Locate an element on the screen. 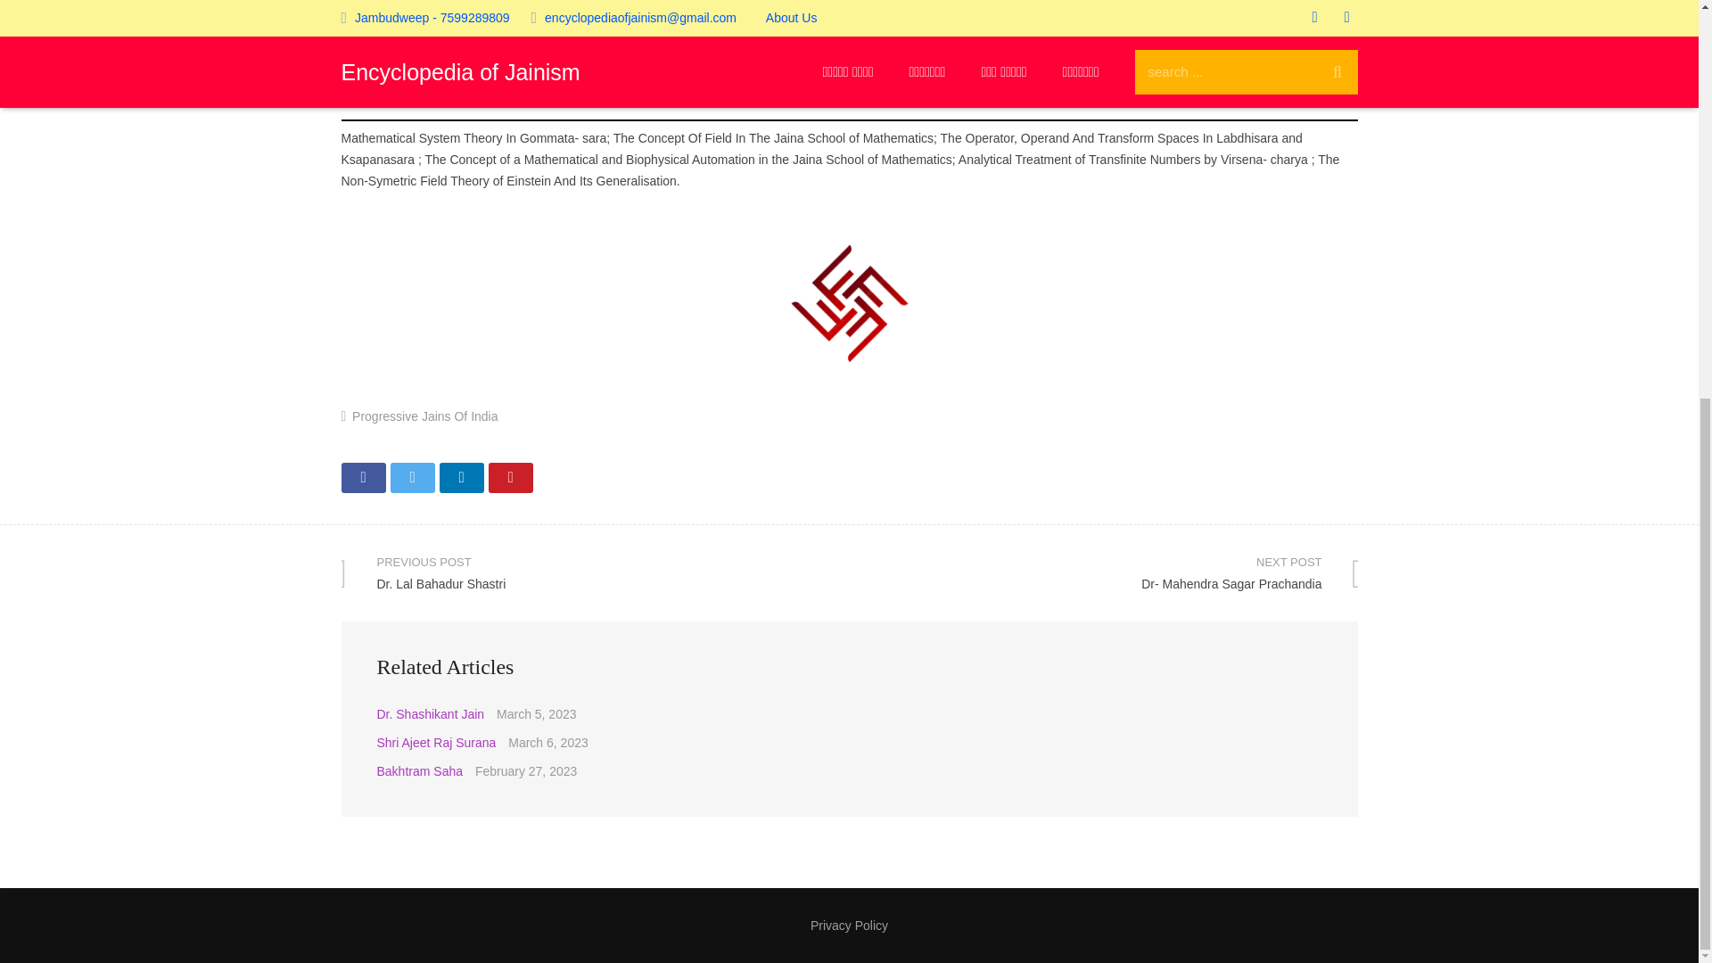  Dr. Shashikant Jain is located at coordinates (430, 713).